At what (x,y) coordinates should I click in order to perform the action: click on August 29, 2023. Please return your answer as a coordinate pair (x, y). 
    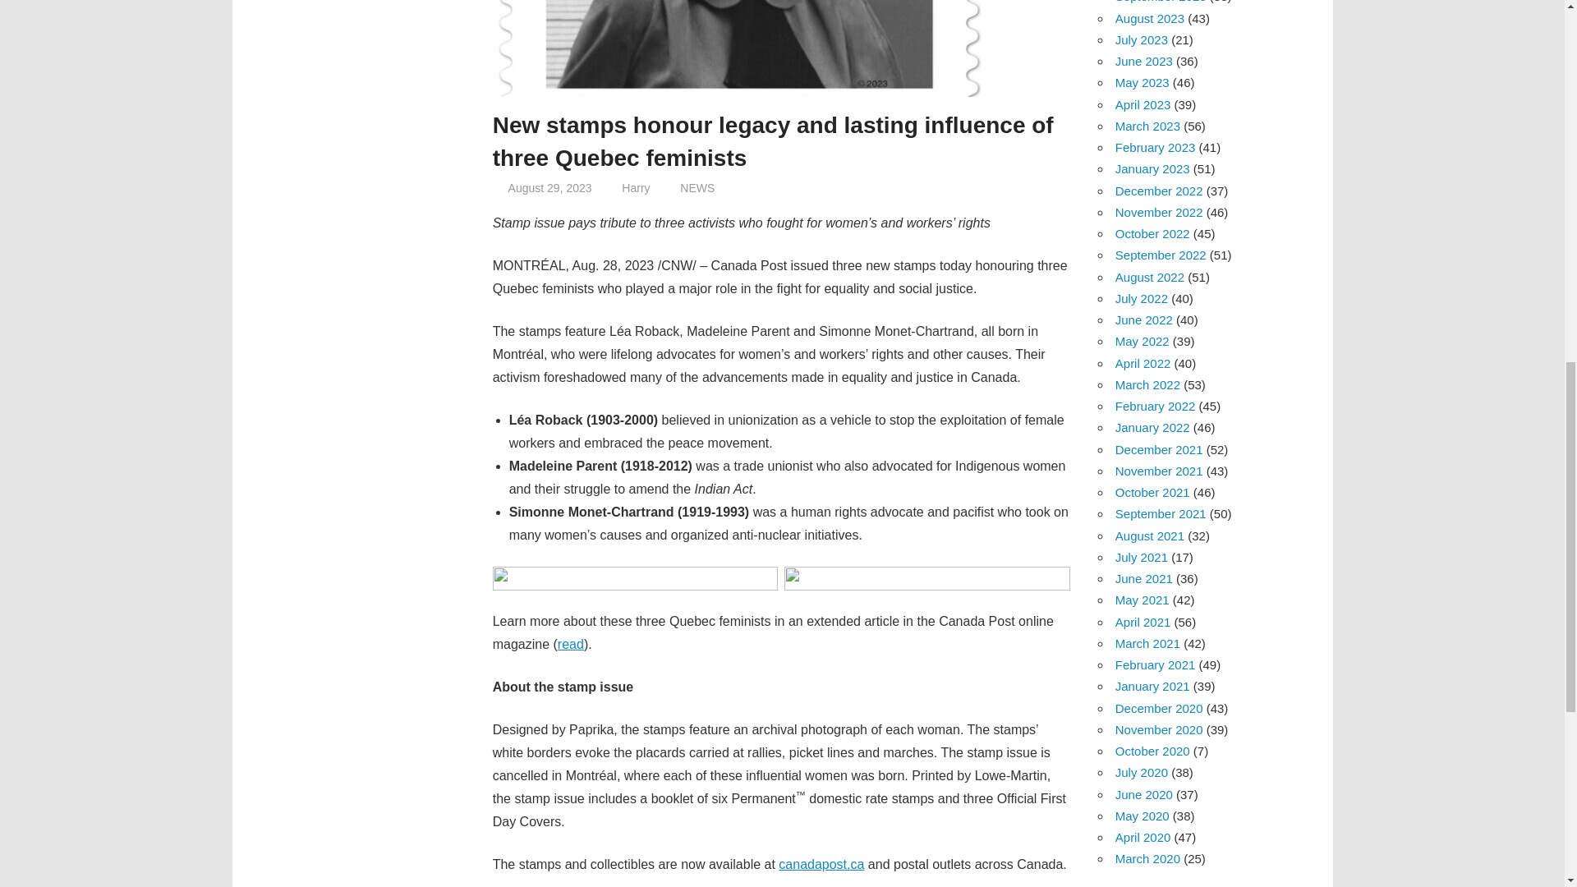
    Looking at the image, I should click on (550, 187).